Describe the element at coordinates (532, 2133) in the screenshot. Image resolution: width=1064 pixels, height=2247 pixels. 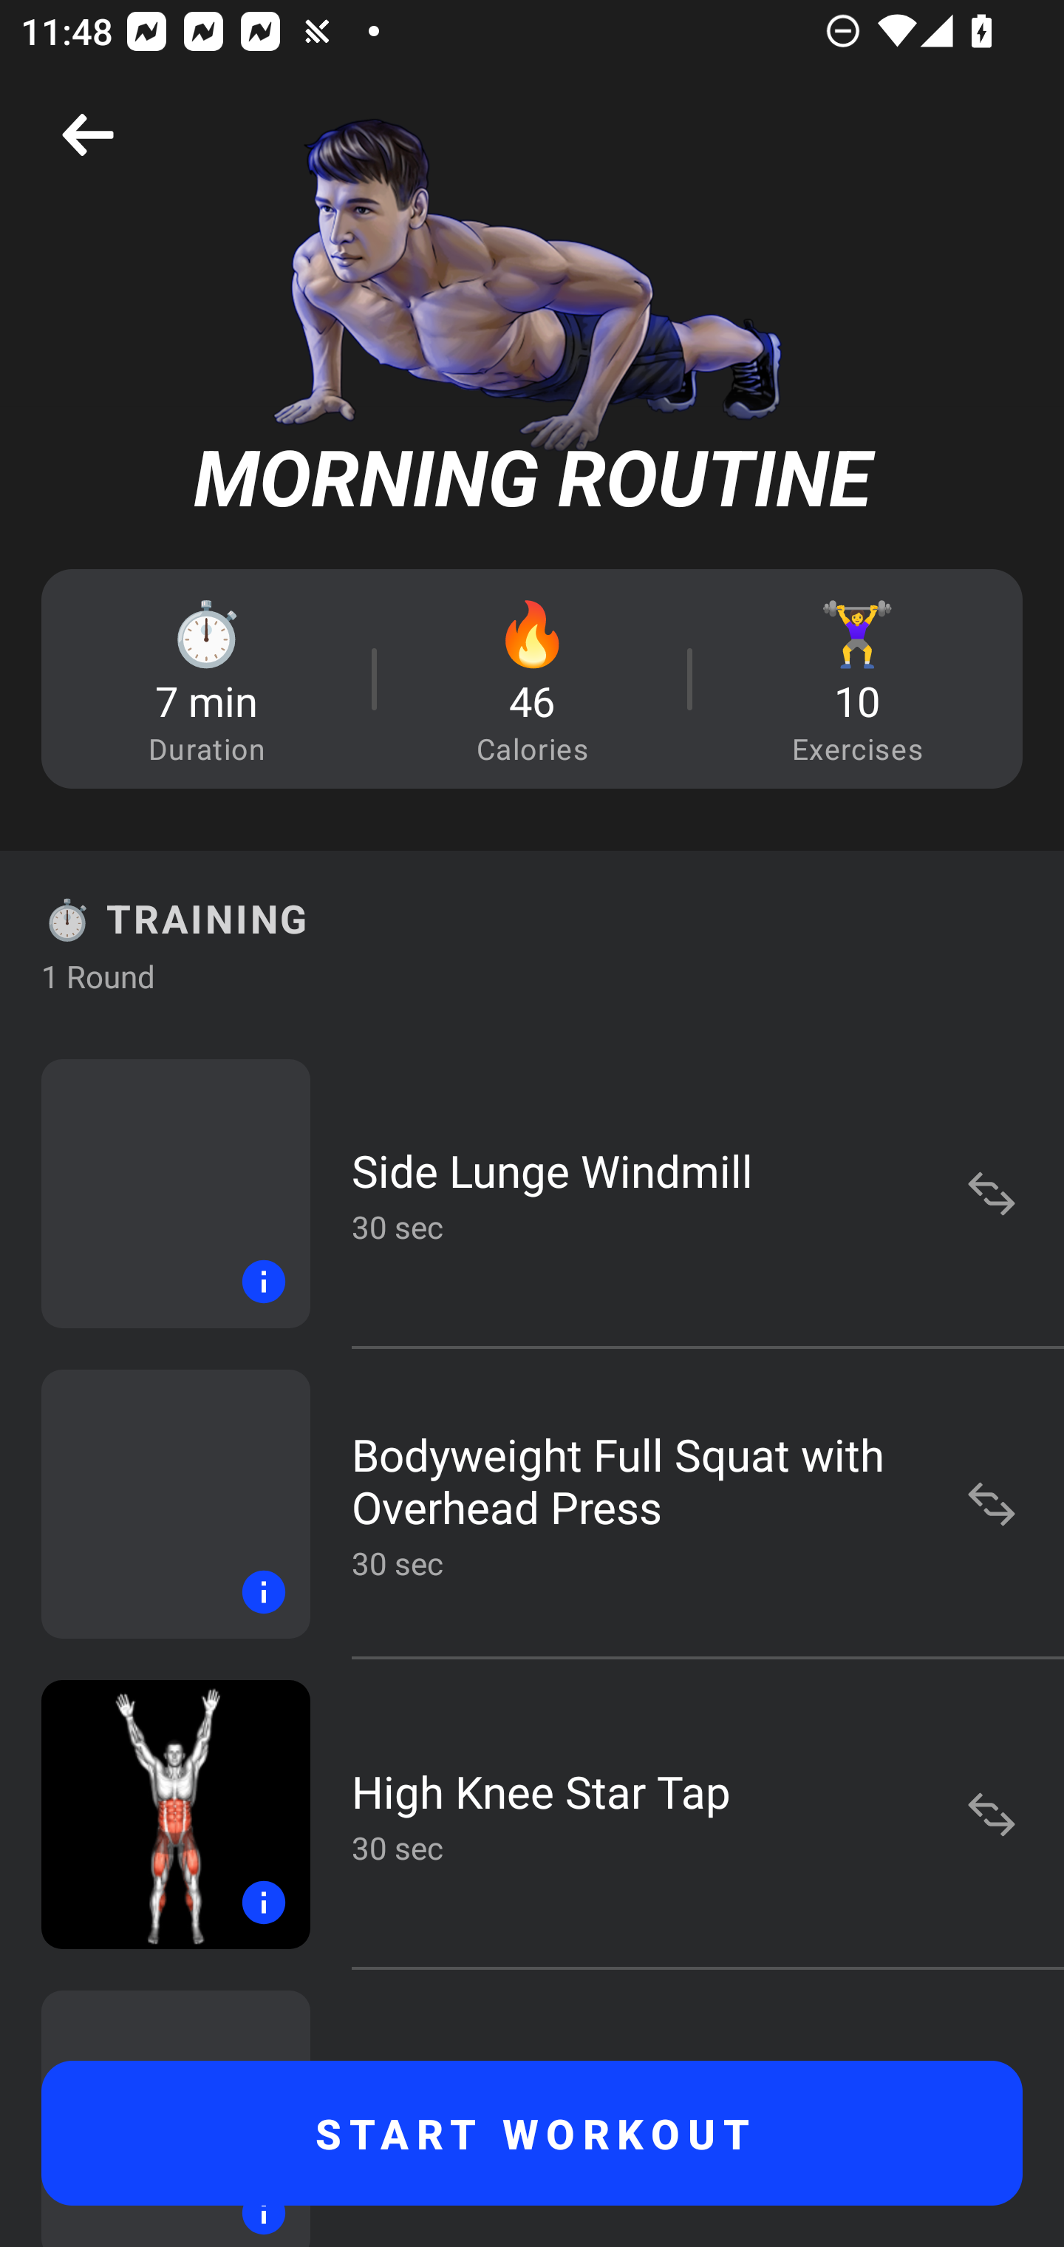
I see `START WORKOUT` at that location.